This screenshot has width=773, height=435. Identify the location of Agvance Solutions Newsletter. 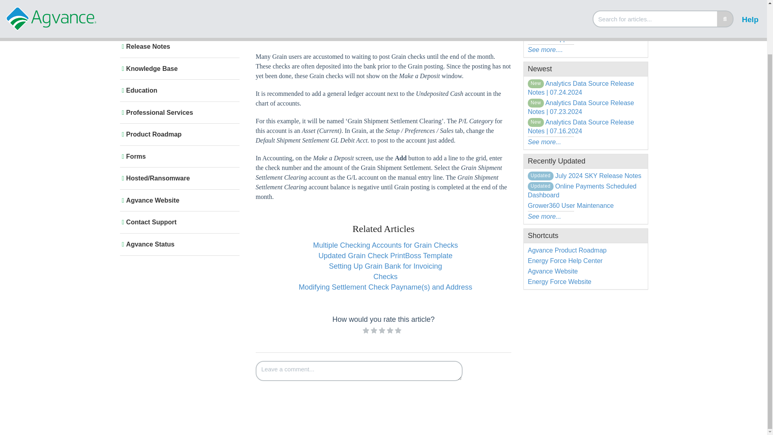
(178, 25).